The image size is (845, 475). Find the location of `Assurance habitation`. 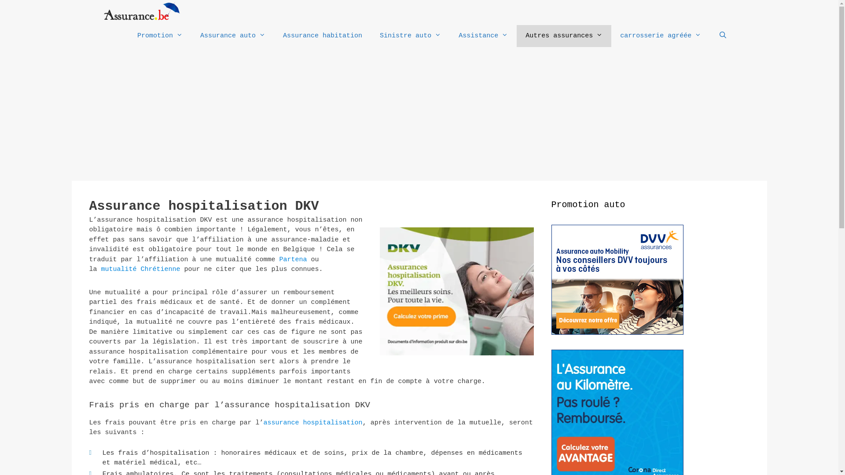

Assurance habitation is located at coordinates (323, 36).